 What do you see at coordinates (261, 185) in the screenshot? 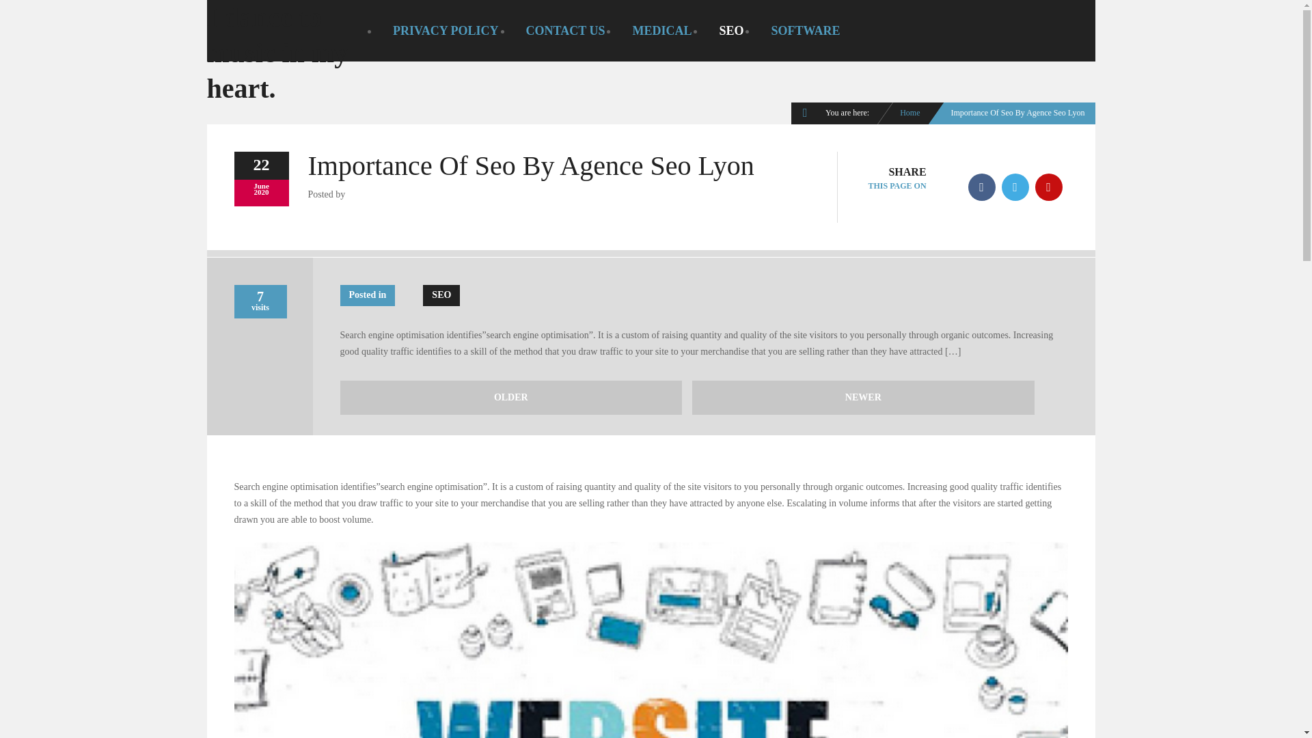
I see `Link to monthly archives: June` at bounding box center [261, 185].